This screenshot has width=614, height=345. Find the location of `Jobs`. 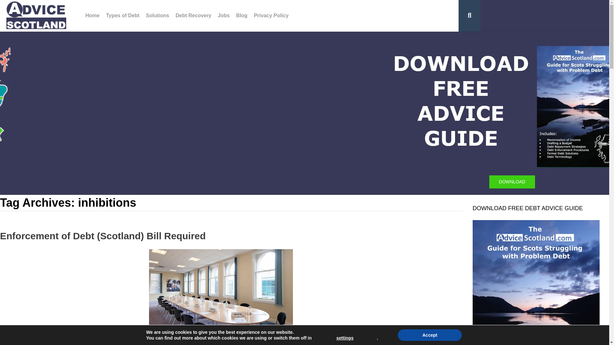

Jobs is located at coordinates (223, 16).